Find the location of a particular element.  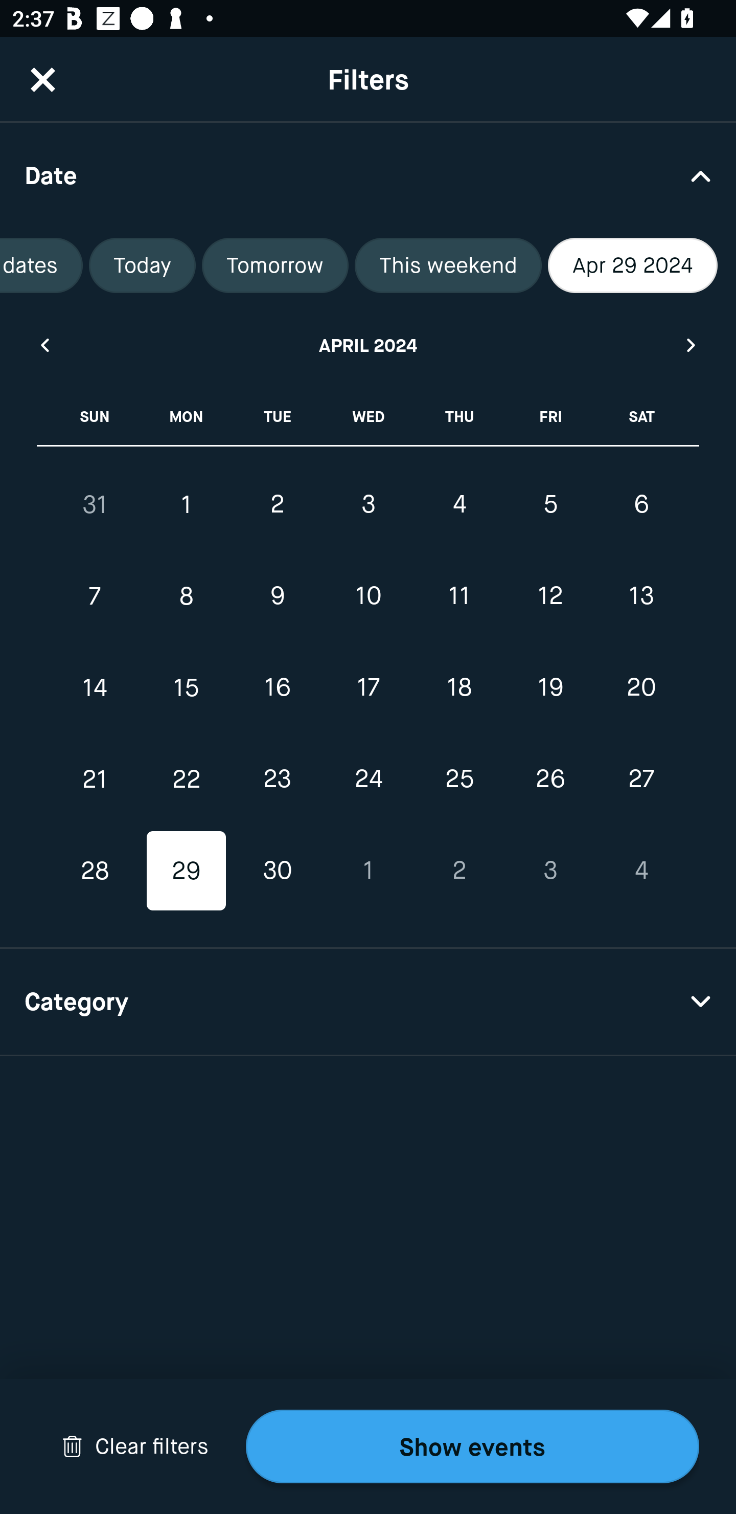

31 is located at coordinates (95, 504).